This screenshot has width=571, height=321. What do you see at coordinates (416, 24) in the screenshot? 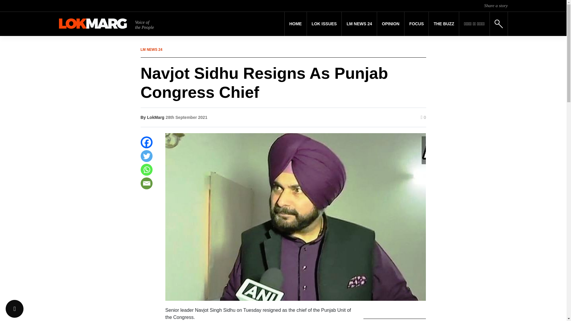
I see `FOCUS` at bounding box center [416, 24].